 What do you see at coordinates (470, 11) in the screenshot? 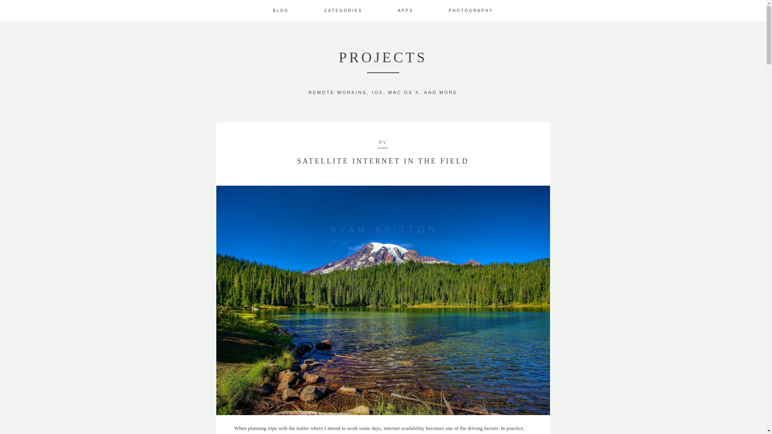
I see `PHOTOGRAPHY` at bounding box center [470, 11].